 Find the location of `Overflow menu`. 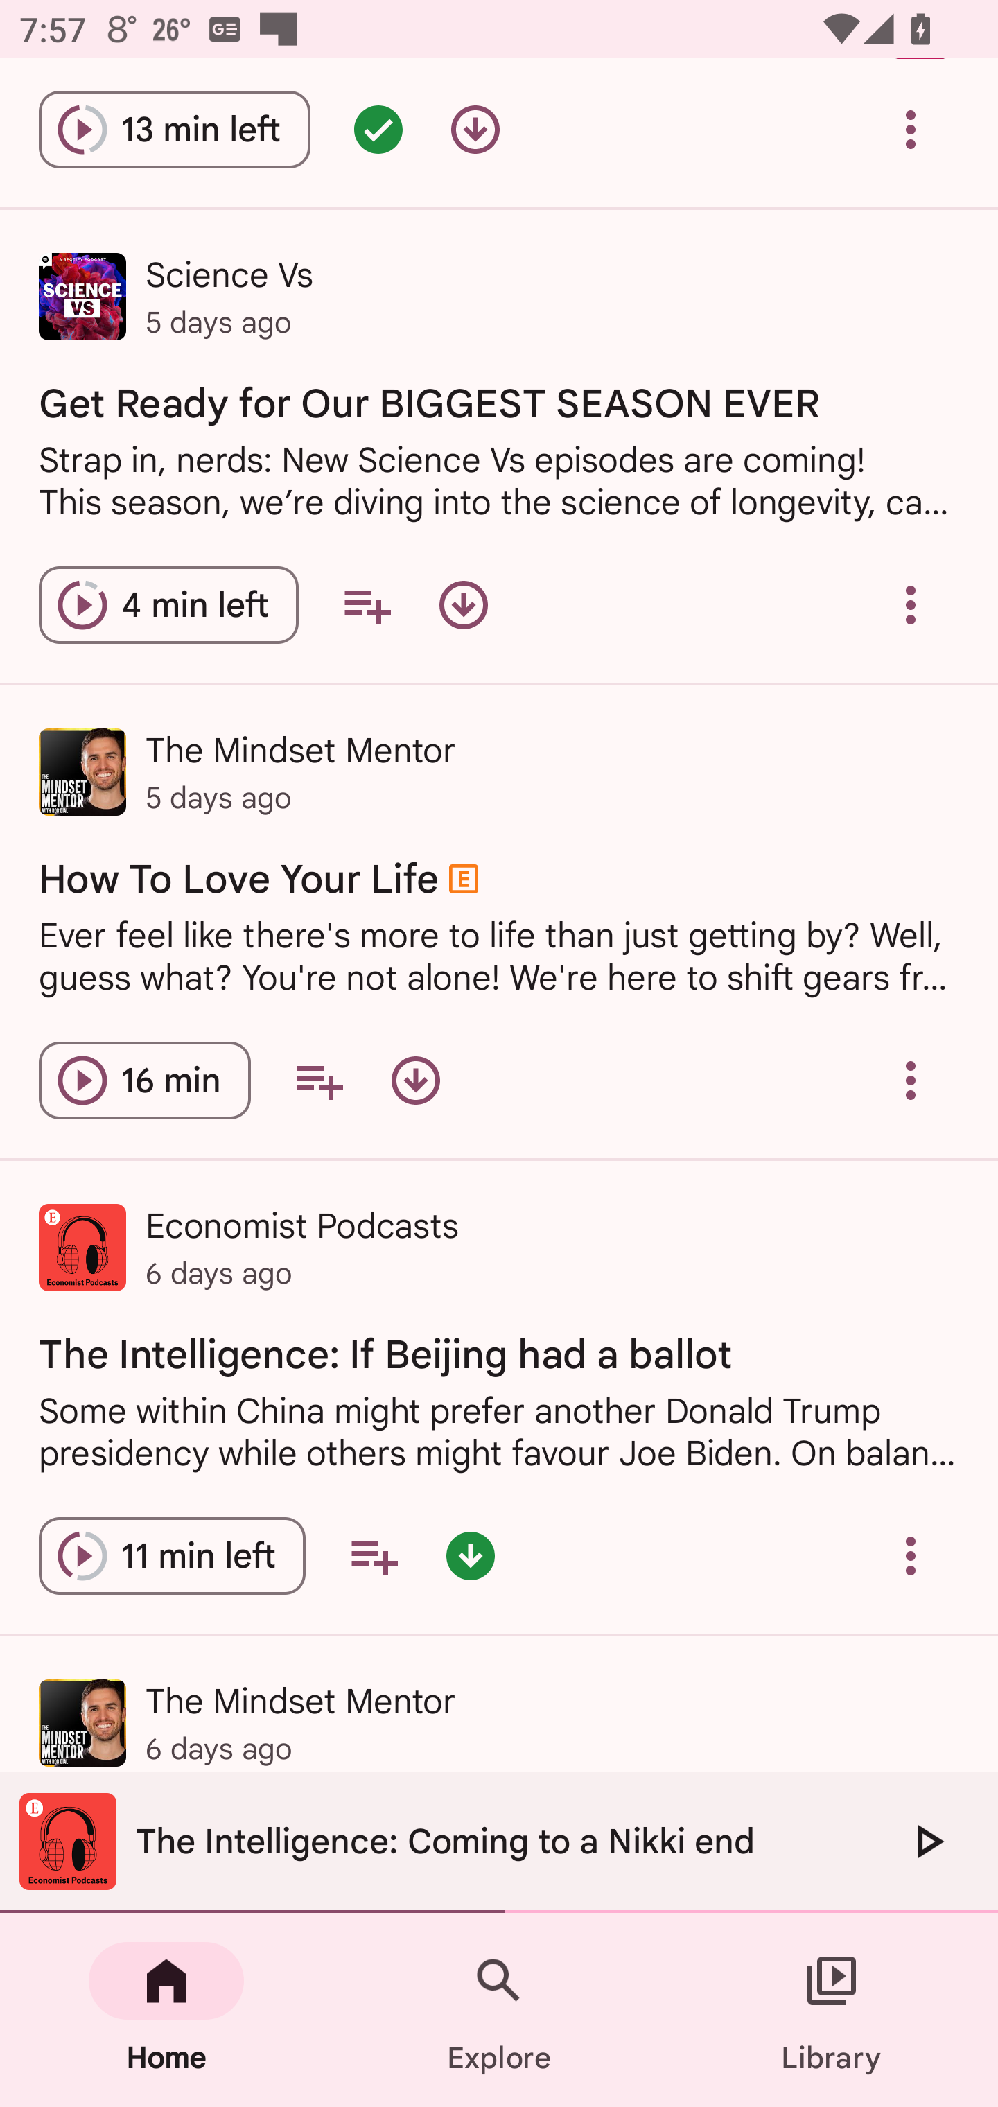

Overflow menu is located at coordinates (911, 1080).